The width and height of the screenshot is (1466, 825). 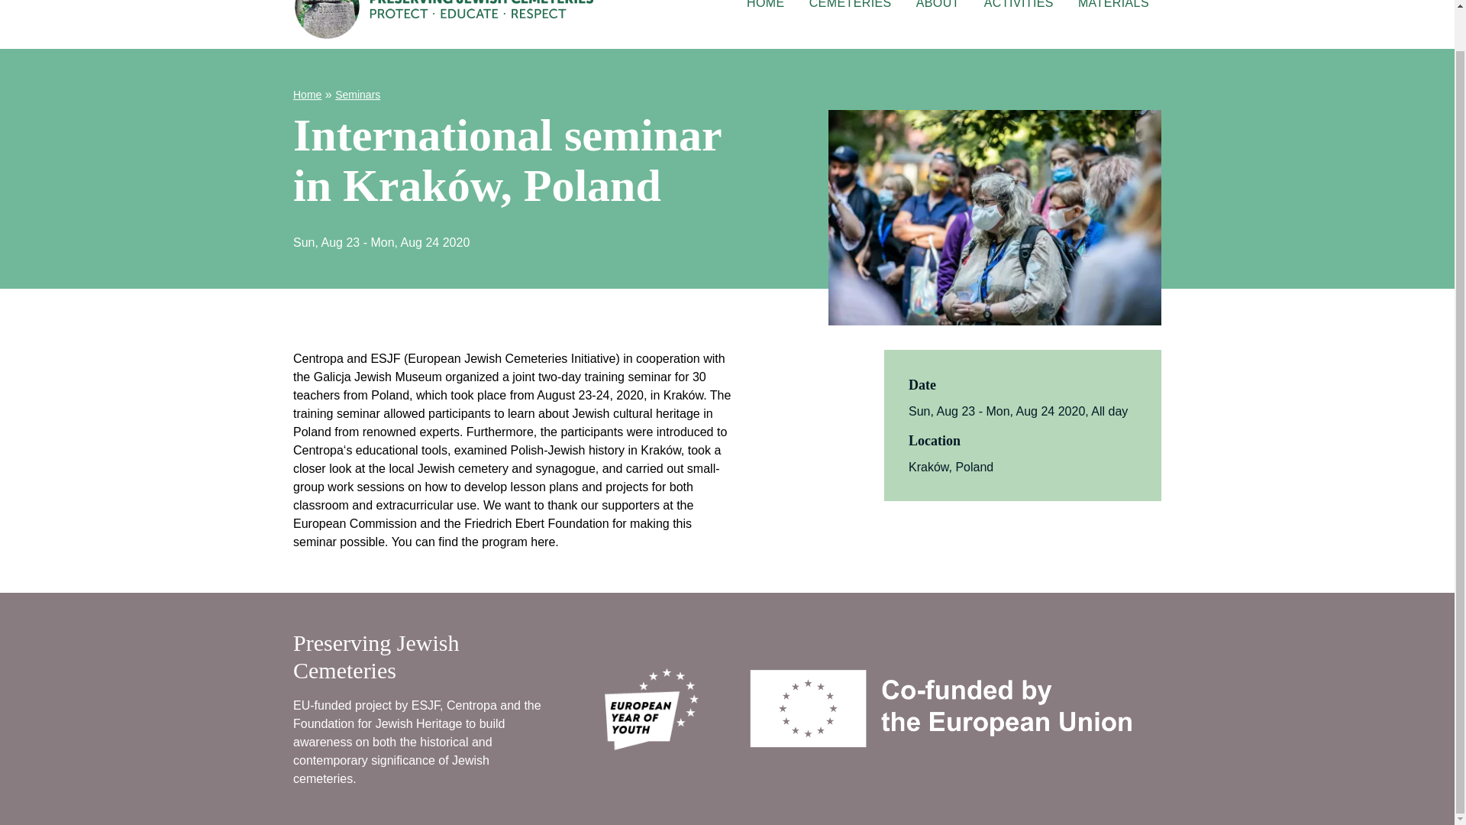 I want to click on ACTIVITIES, so click(x=1019, y=9).